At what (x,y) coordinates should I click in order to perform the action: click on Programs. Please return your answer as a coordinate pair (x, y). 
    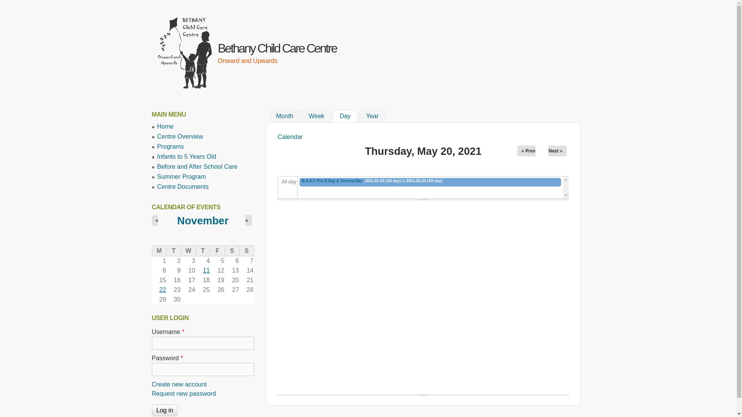
    Looking at the image, I should click on (170, 147).